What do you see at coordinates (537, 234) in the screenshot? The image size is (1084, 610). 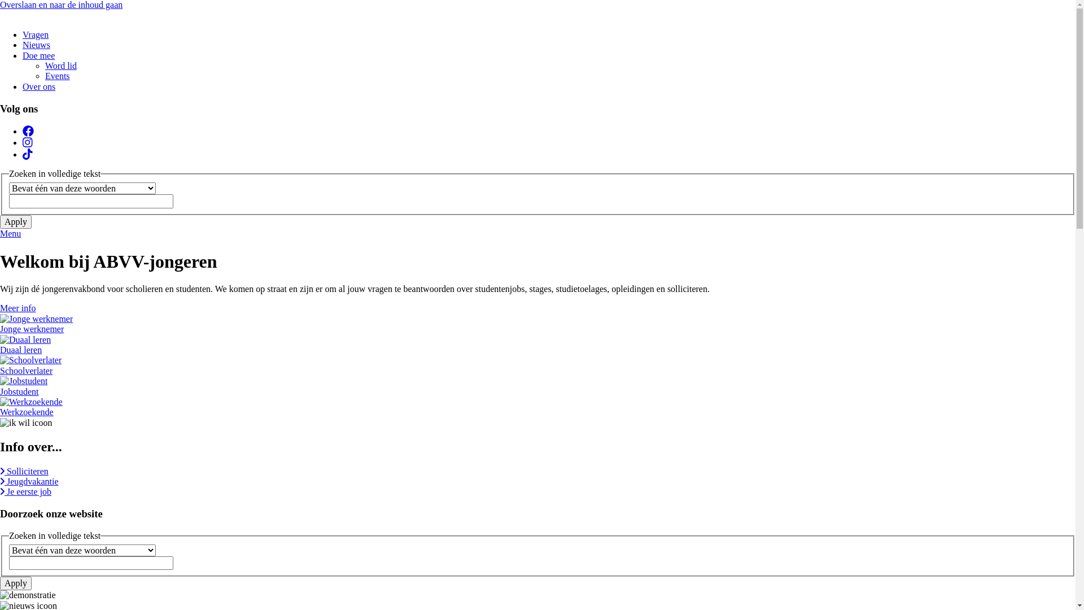 I see `Menu` at bounding box center [537, 234].